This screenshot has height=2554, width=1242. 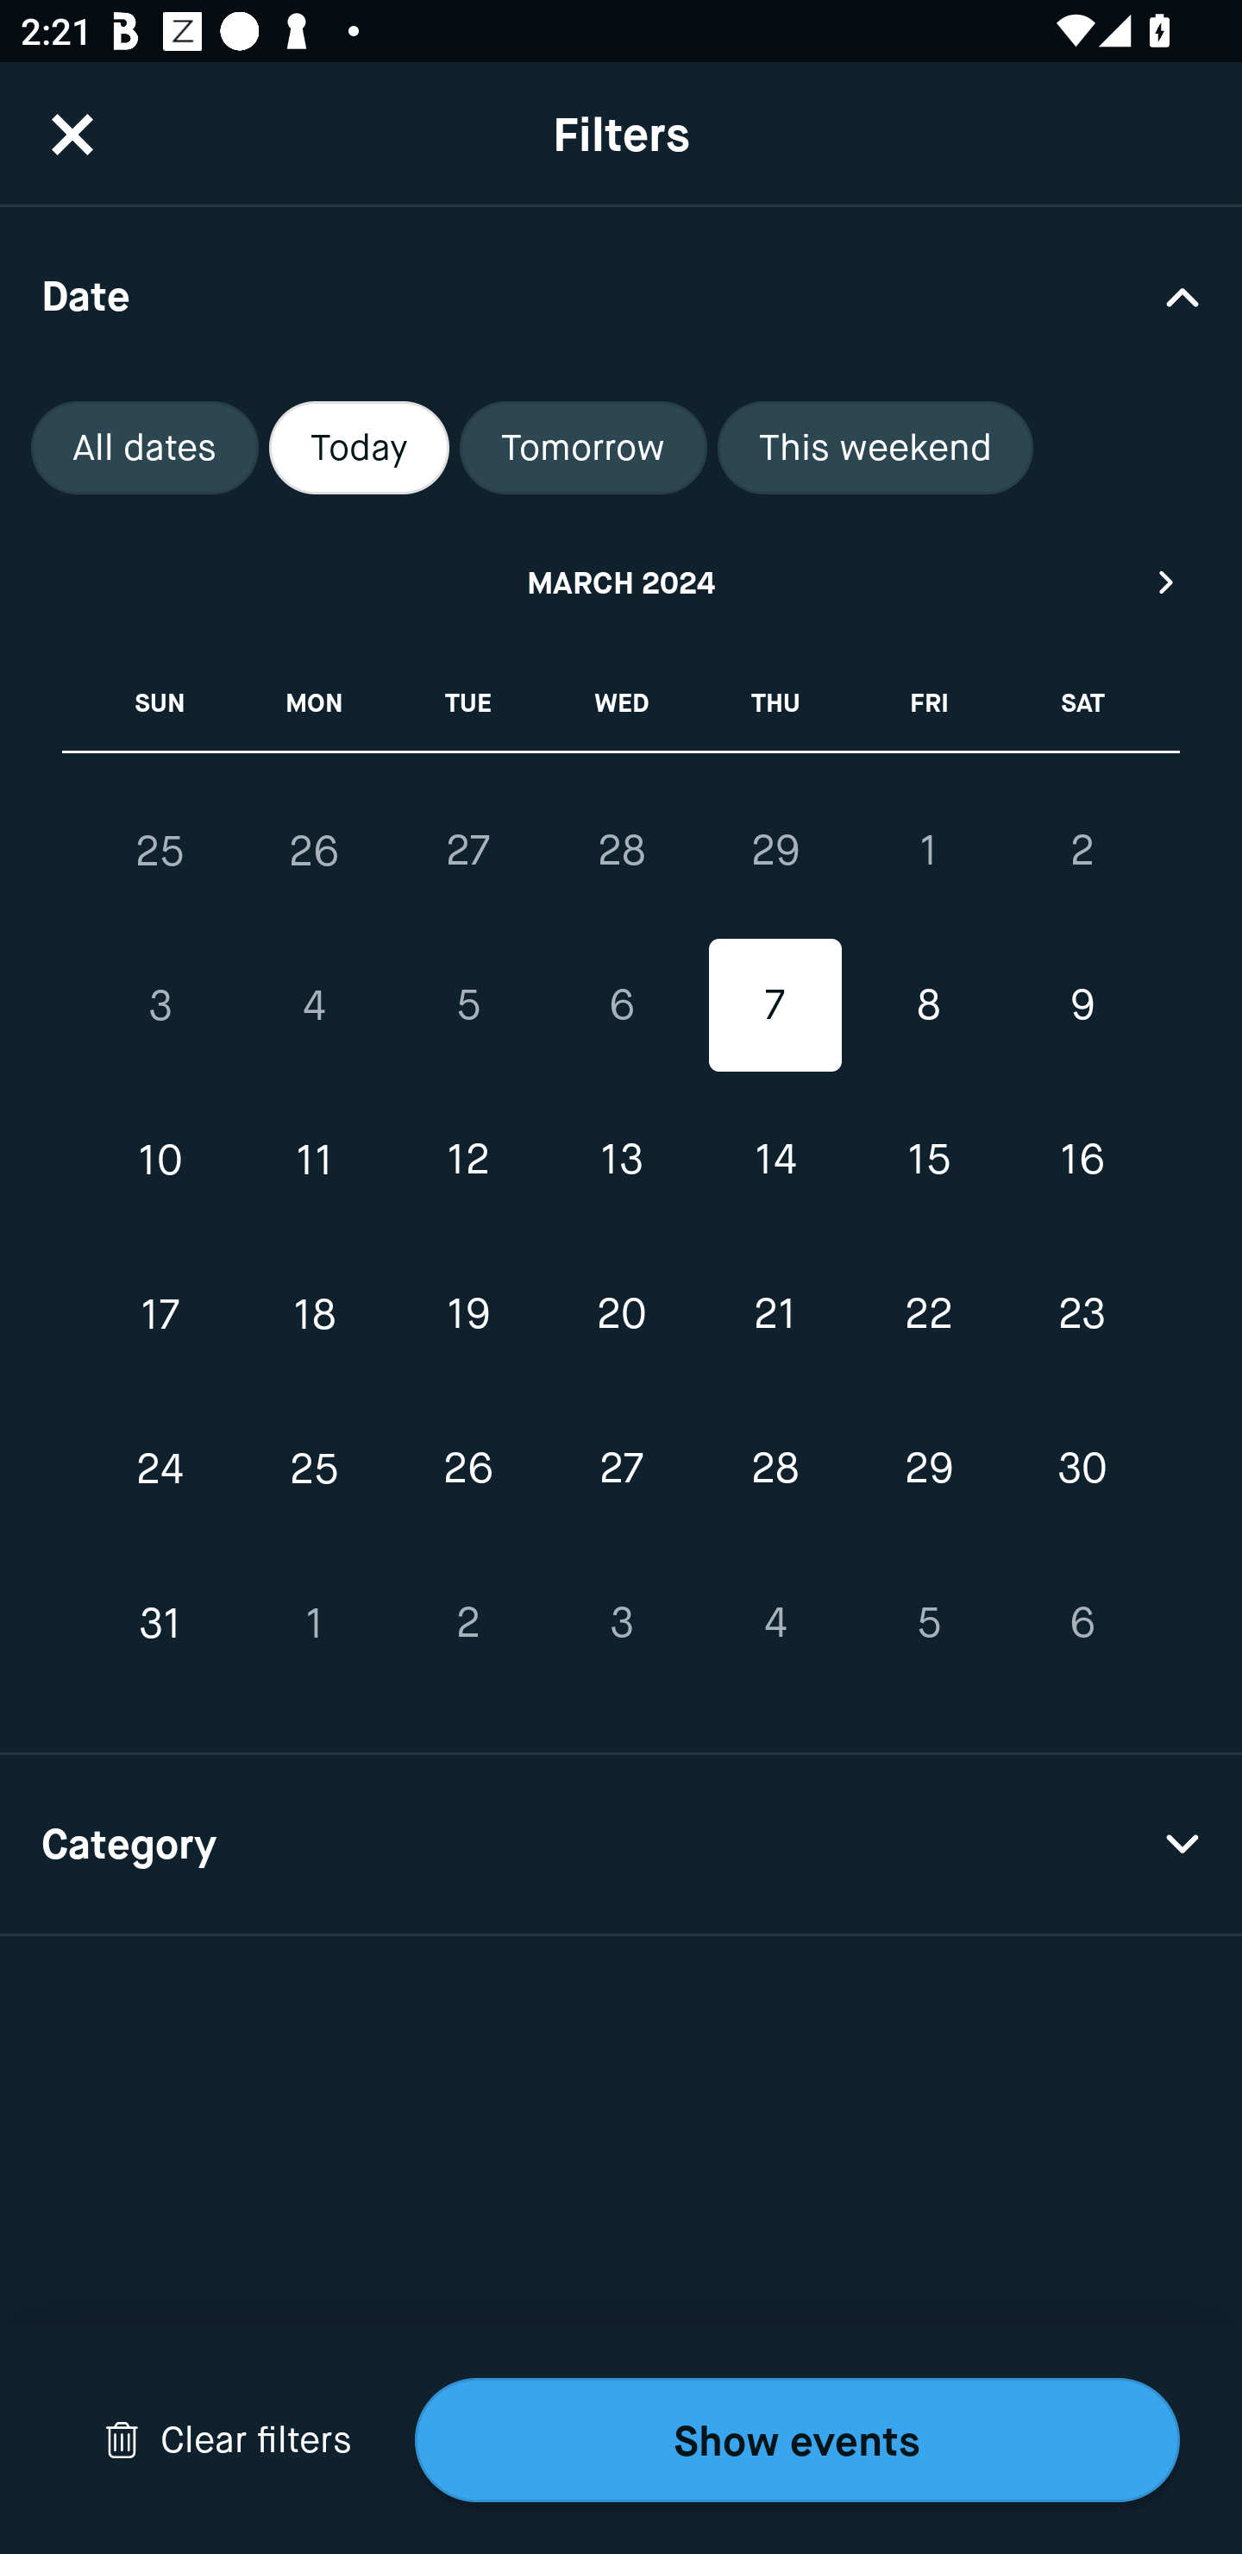 I want to click on 3, so click(x=160, y=1006).